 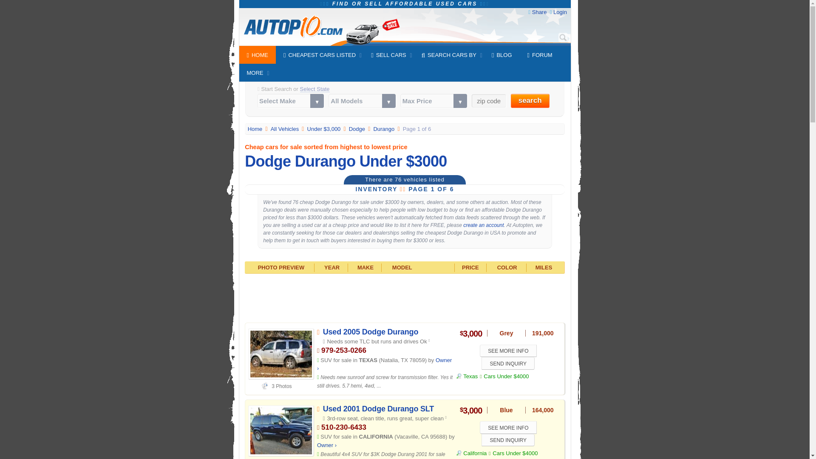 What do you see at coordinates (563, 37) in the screenshot?
I see `Search` at bounding box center [563, 37].